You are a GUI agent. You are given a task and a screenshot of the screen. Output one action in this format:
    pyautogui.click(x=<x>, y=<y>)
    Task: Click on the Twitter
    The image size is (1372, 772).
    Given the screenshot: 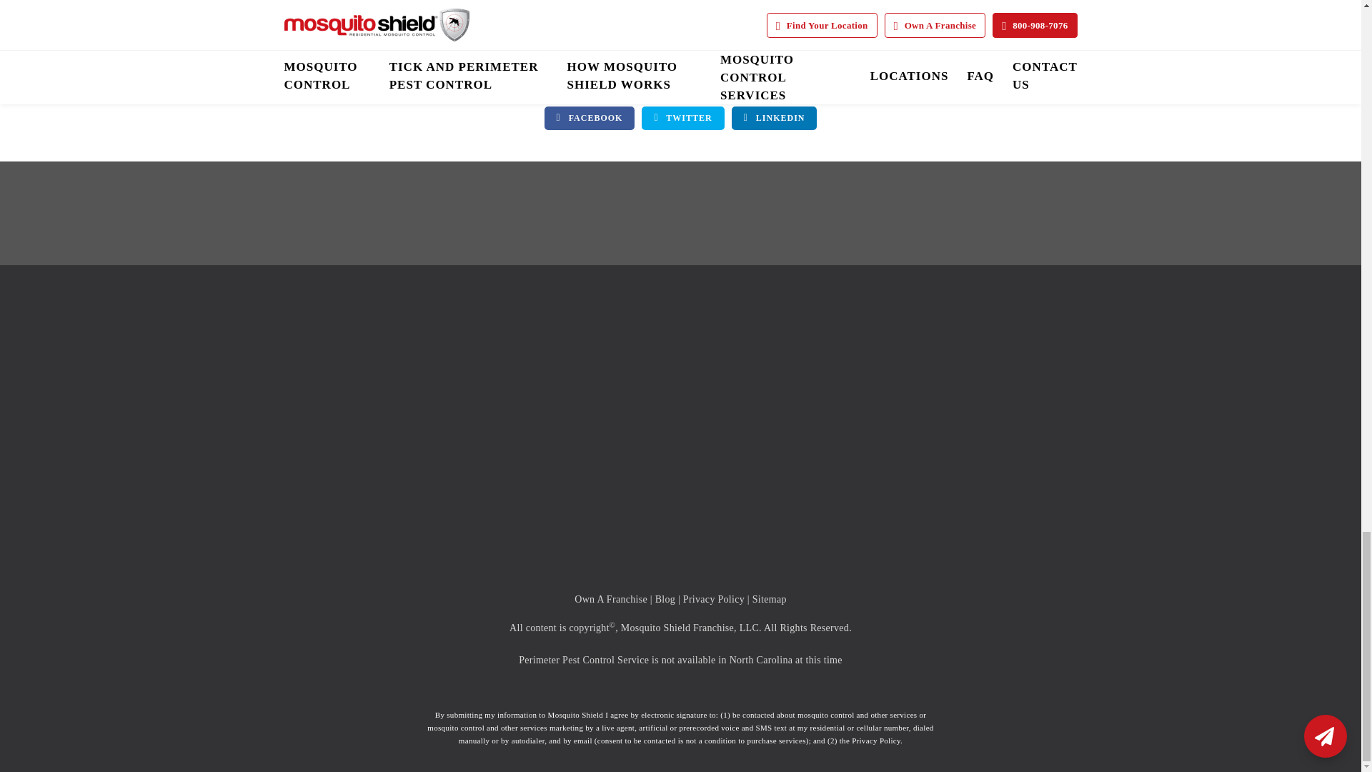 What is the action you would take?
    pyautogui.click(x=683, y=119)
    